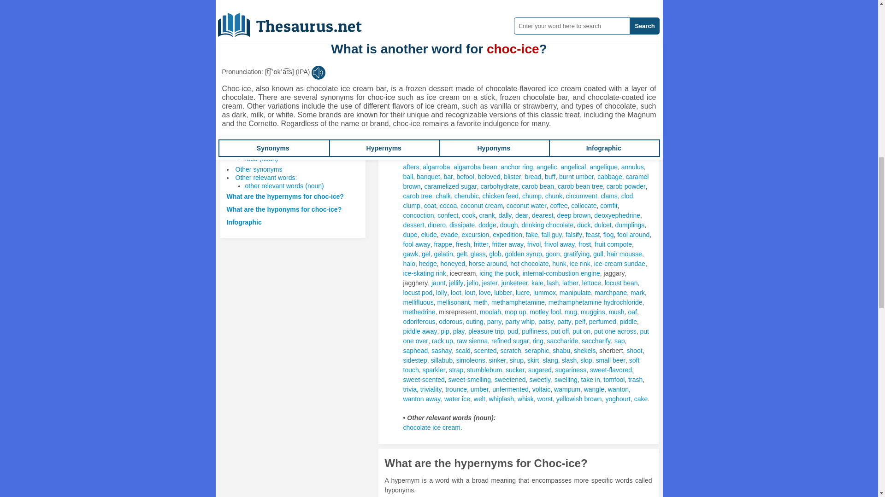 This screenshot has width=885, height=497. Describe the element at coordinates (446, 50) in the screenshot. I see `granulated sugar` at that location.